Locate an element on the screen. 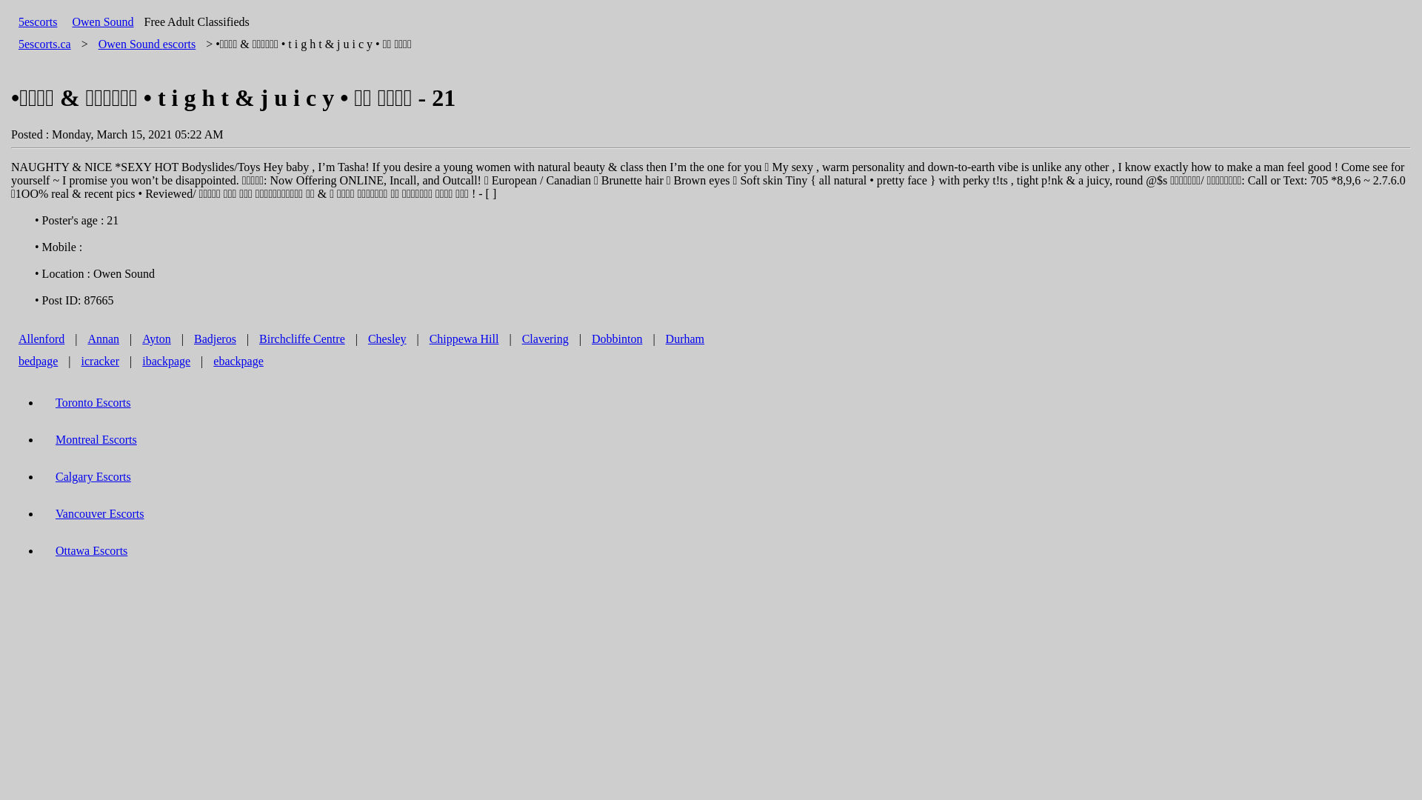 Image resolution: width=1422 pixels, height=800 pixels. icracker is located at coordinates (101, 361).